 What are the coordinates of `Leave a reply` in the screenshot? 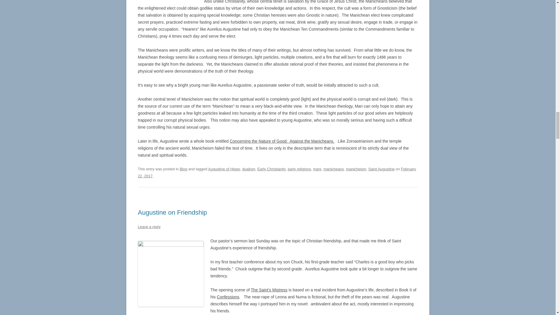 It's located at (149, 227).